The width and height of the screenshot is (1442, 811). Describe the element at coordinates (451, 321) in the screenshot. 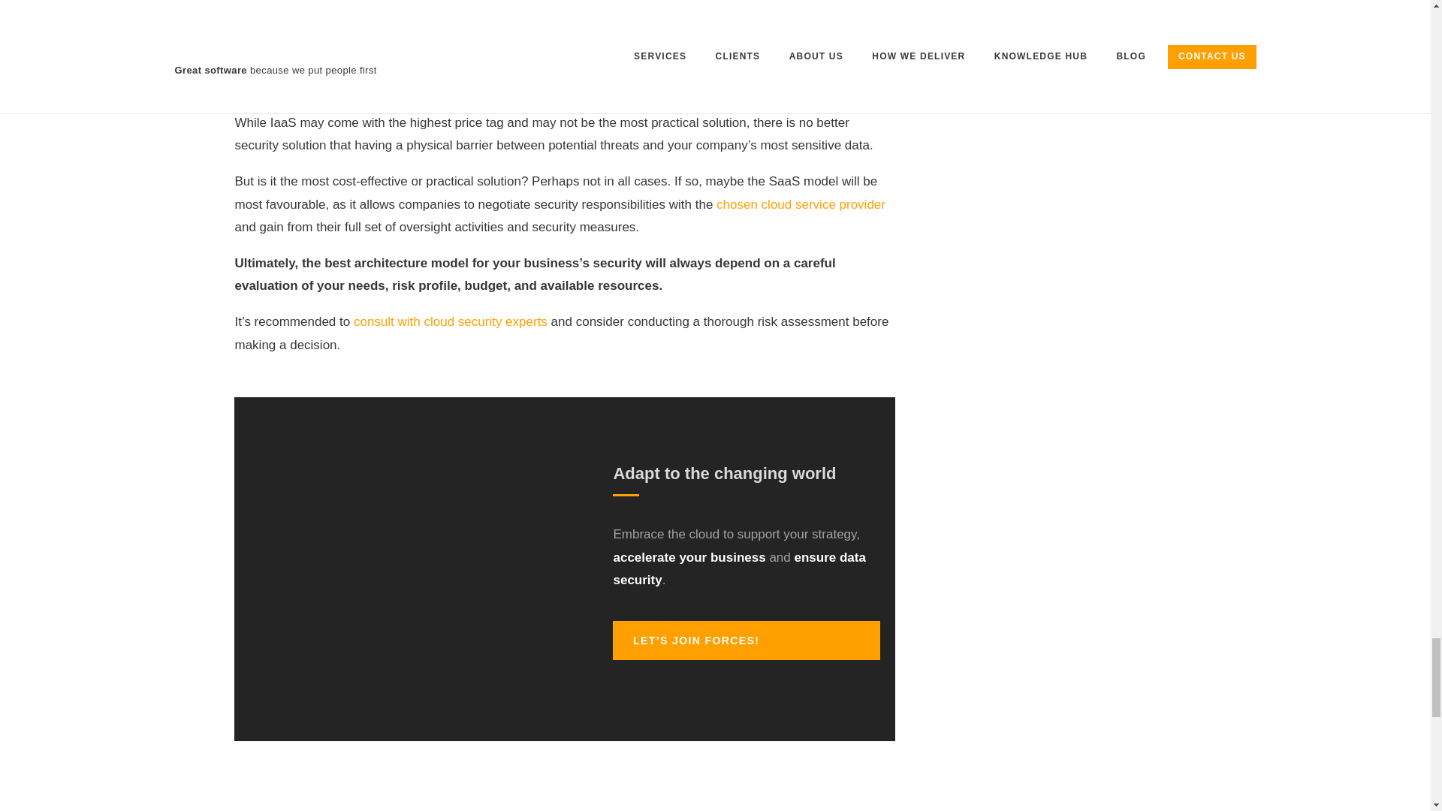

I see `consult with cloud security experts` at that location.